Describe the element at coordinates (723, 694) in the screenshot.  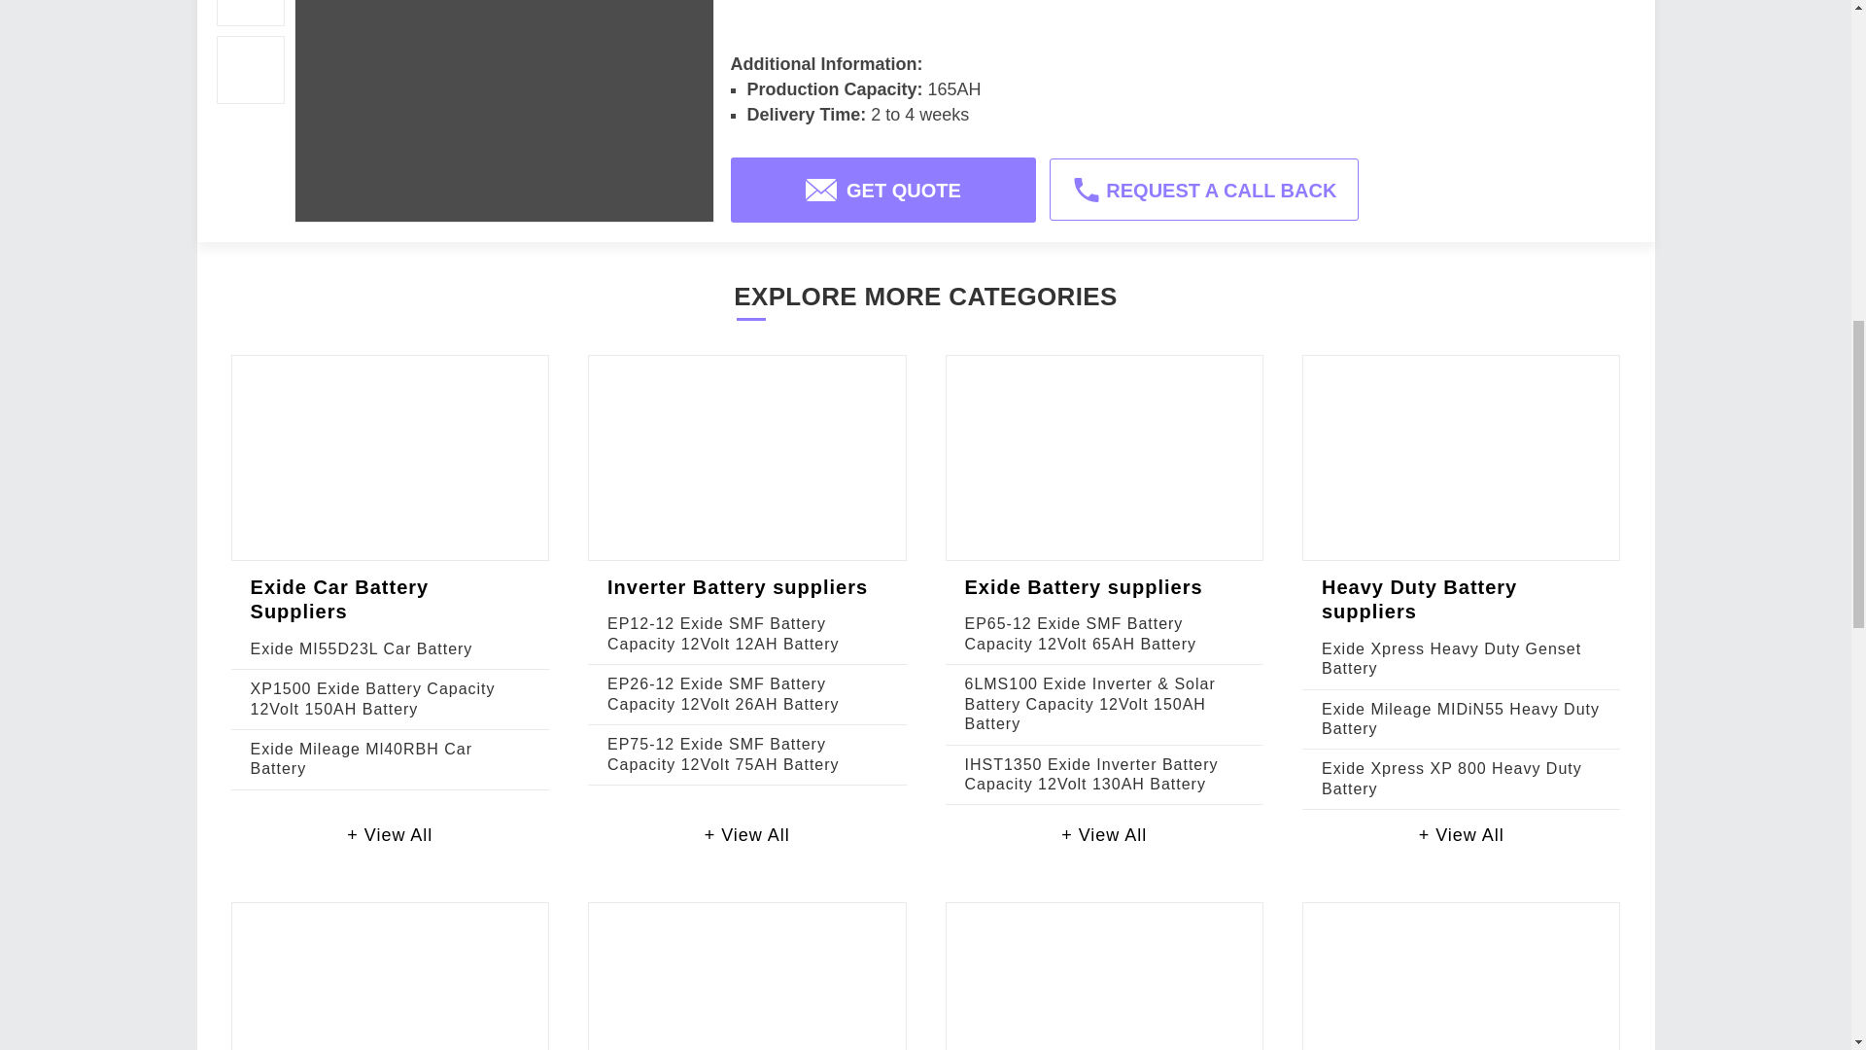
I see `EP26-12 Exide SMF Battery Capacity 12Volt 26AH Battery` at that location.